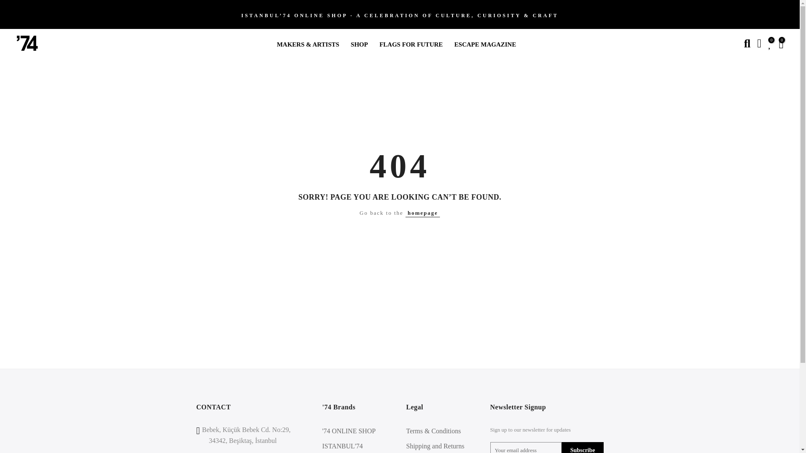  I want to click on '74 ONLINE SHOP, so click(349, 431).